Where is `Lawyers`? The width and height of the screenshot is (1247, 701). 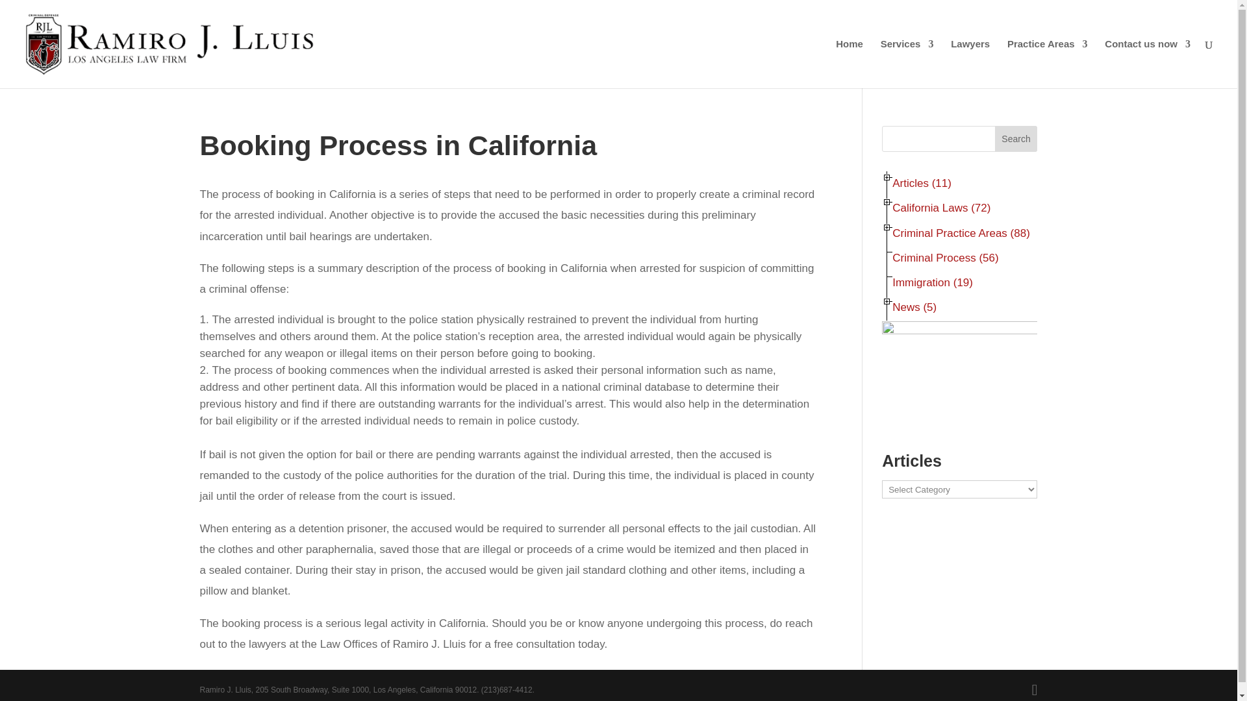 Lawyers is located at coordinates (970, 64).